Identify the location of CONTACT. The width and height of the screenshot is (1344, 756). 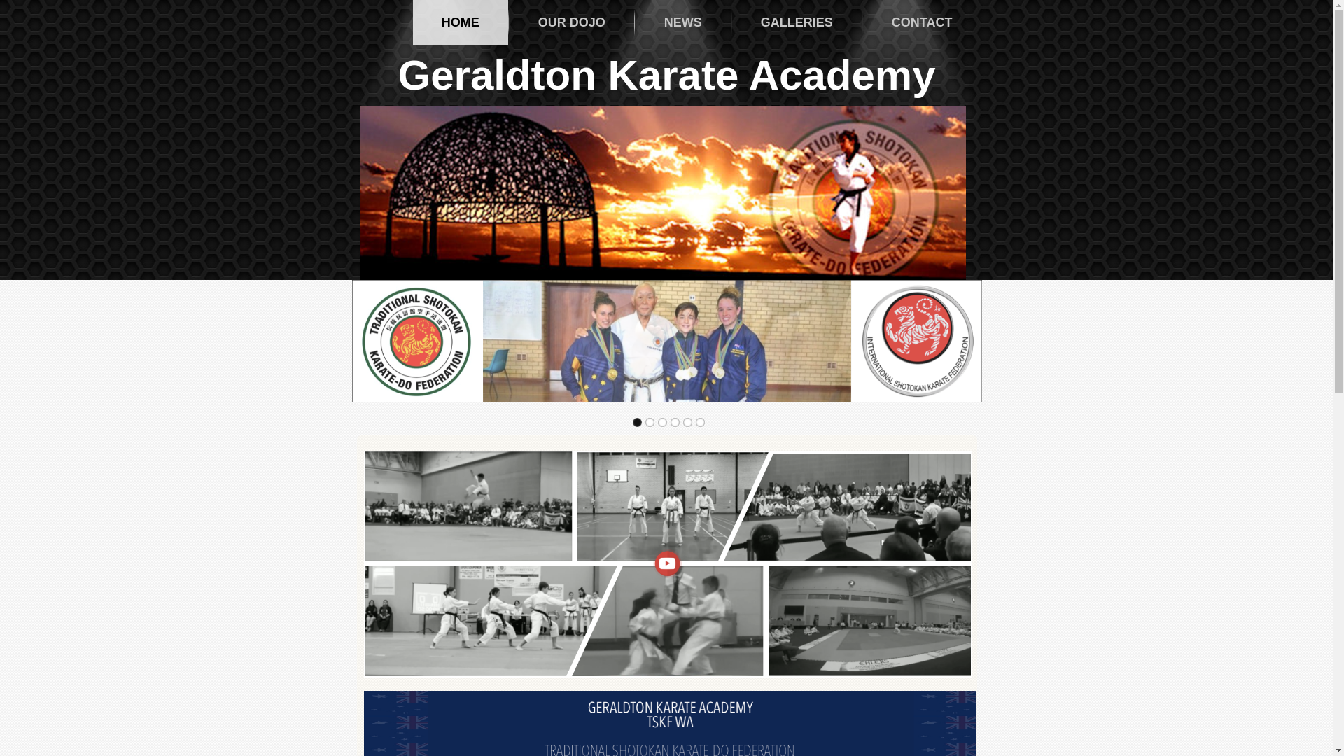
(923, 22).